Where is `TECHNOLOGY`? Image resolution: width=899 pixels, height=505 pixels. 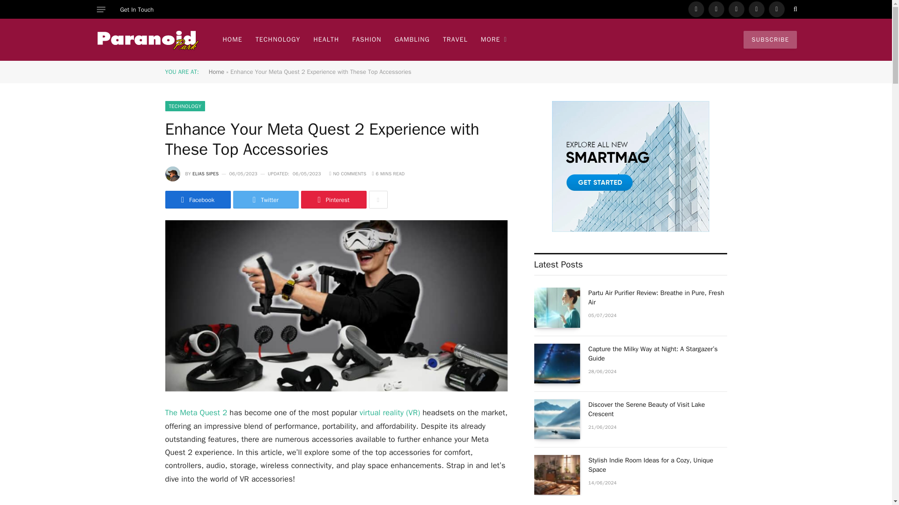
TECHNOLOGY is located at coordinates (184, 106).